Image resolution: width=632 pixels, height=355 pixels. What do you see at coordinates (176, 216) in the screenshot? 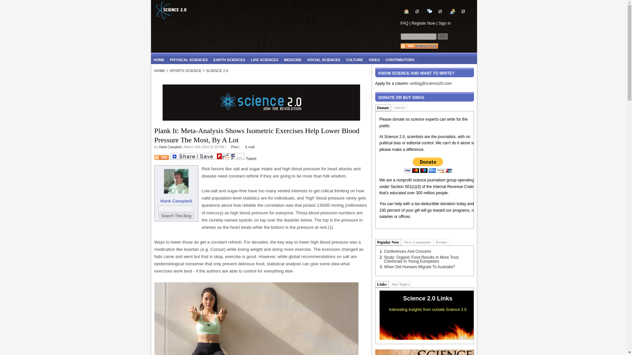
I see `Search This Blog` at bounding box center [176, 216].